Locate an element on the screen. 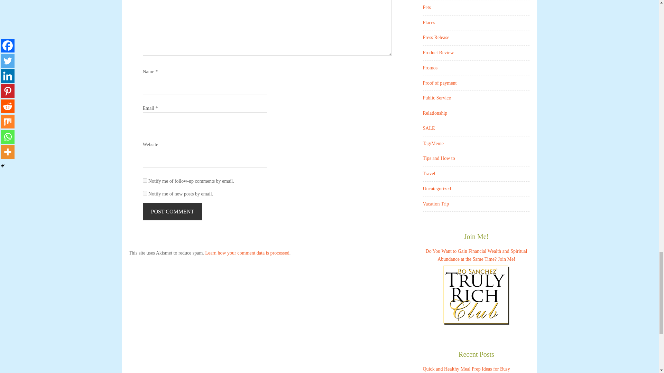 The image size is (664, 373). subscribe is located at coordinates (145, 180).